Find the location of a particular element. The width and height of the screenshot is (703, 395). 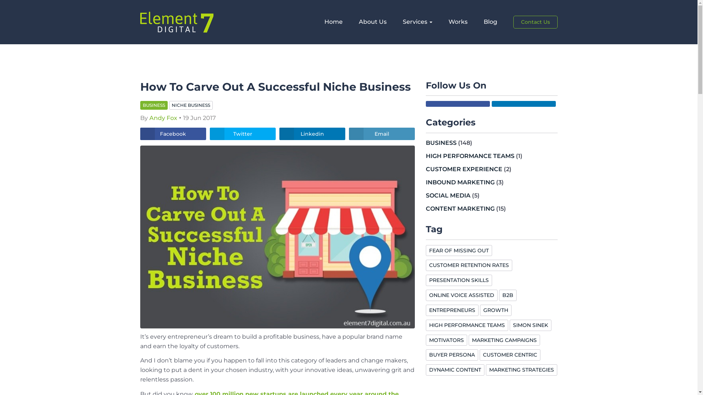

B2B is located at coordinates (507, 296).